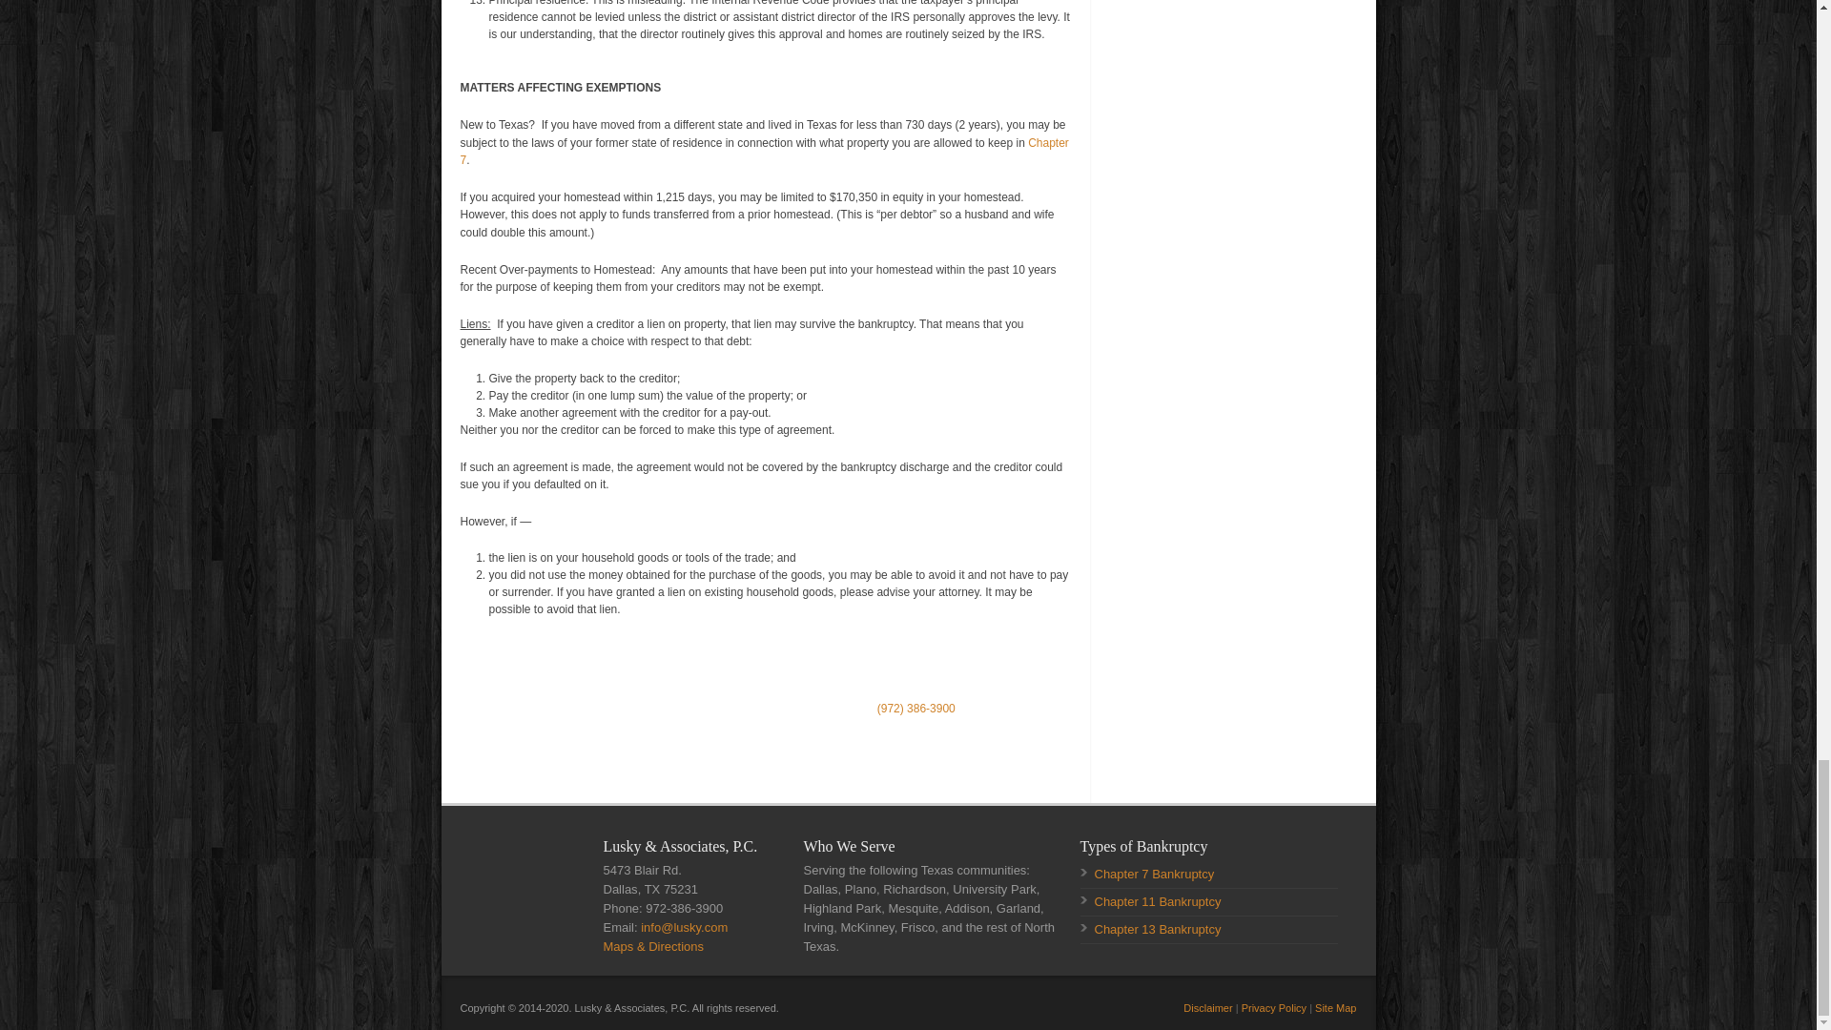  Describe the element at coordinates (1158, 901) in the screenshot. I see `Chapter 11 Bankruptcy` at that location.